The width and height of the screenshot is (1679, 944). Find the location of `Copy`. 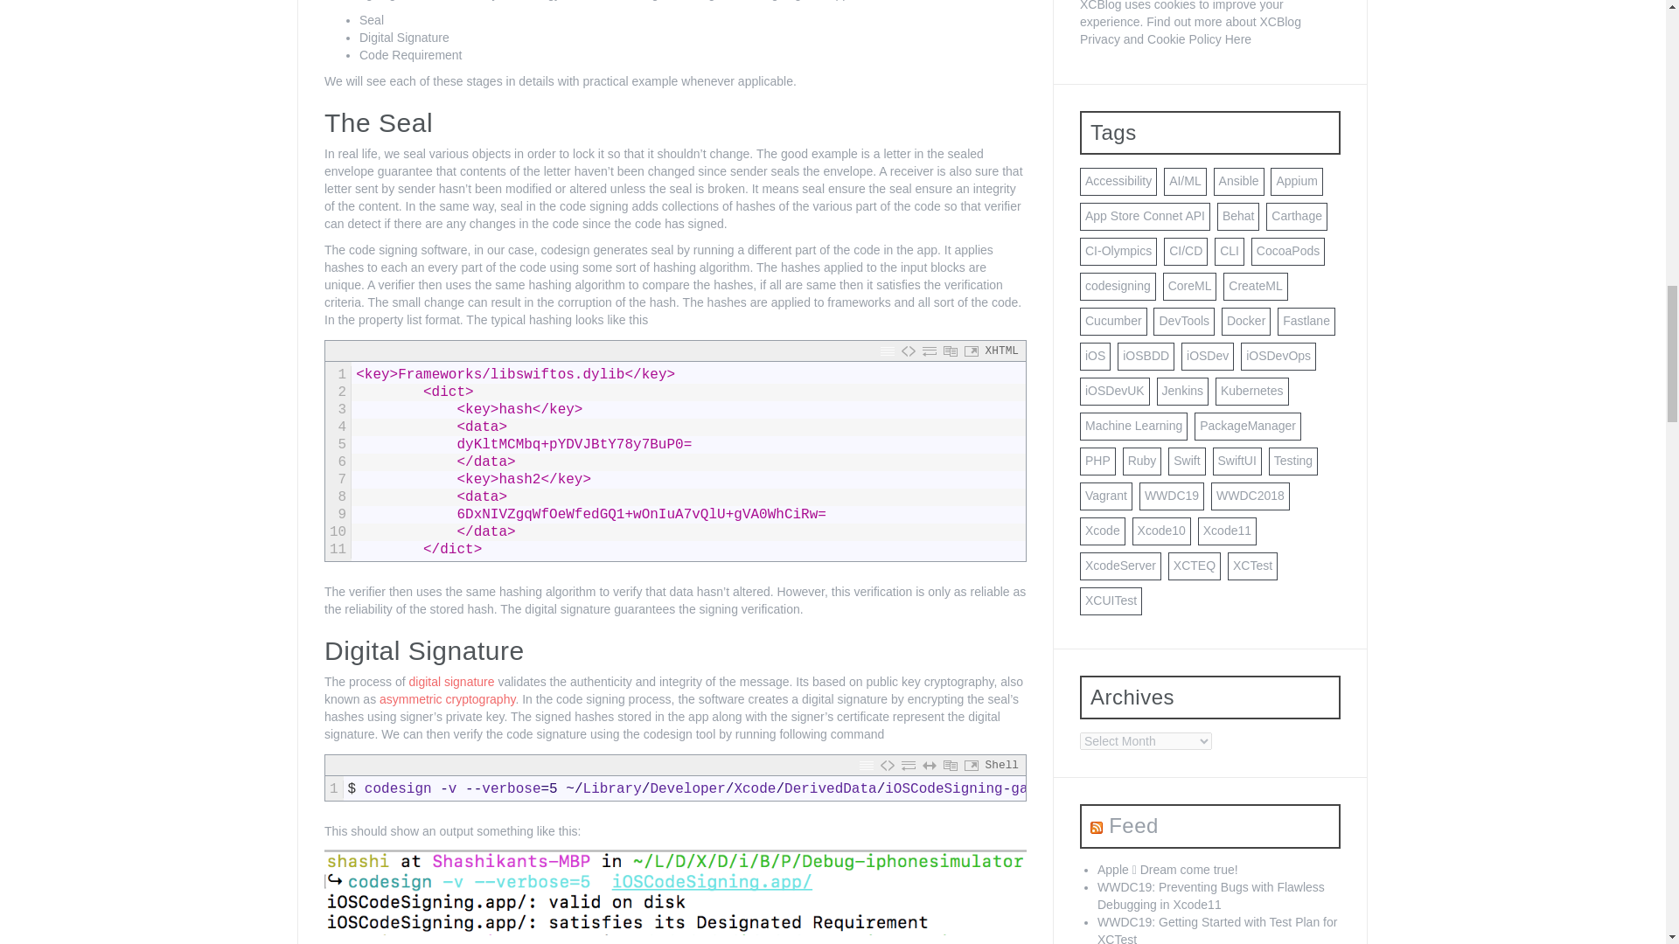

Copy is located at coordinates (950, 351).